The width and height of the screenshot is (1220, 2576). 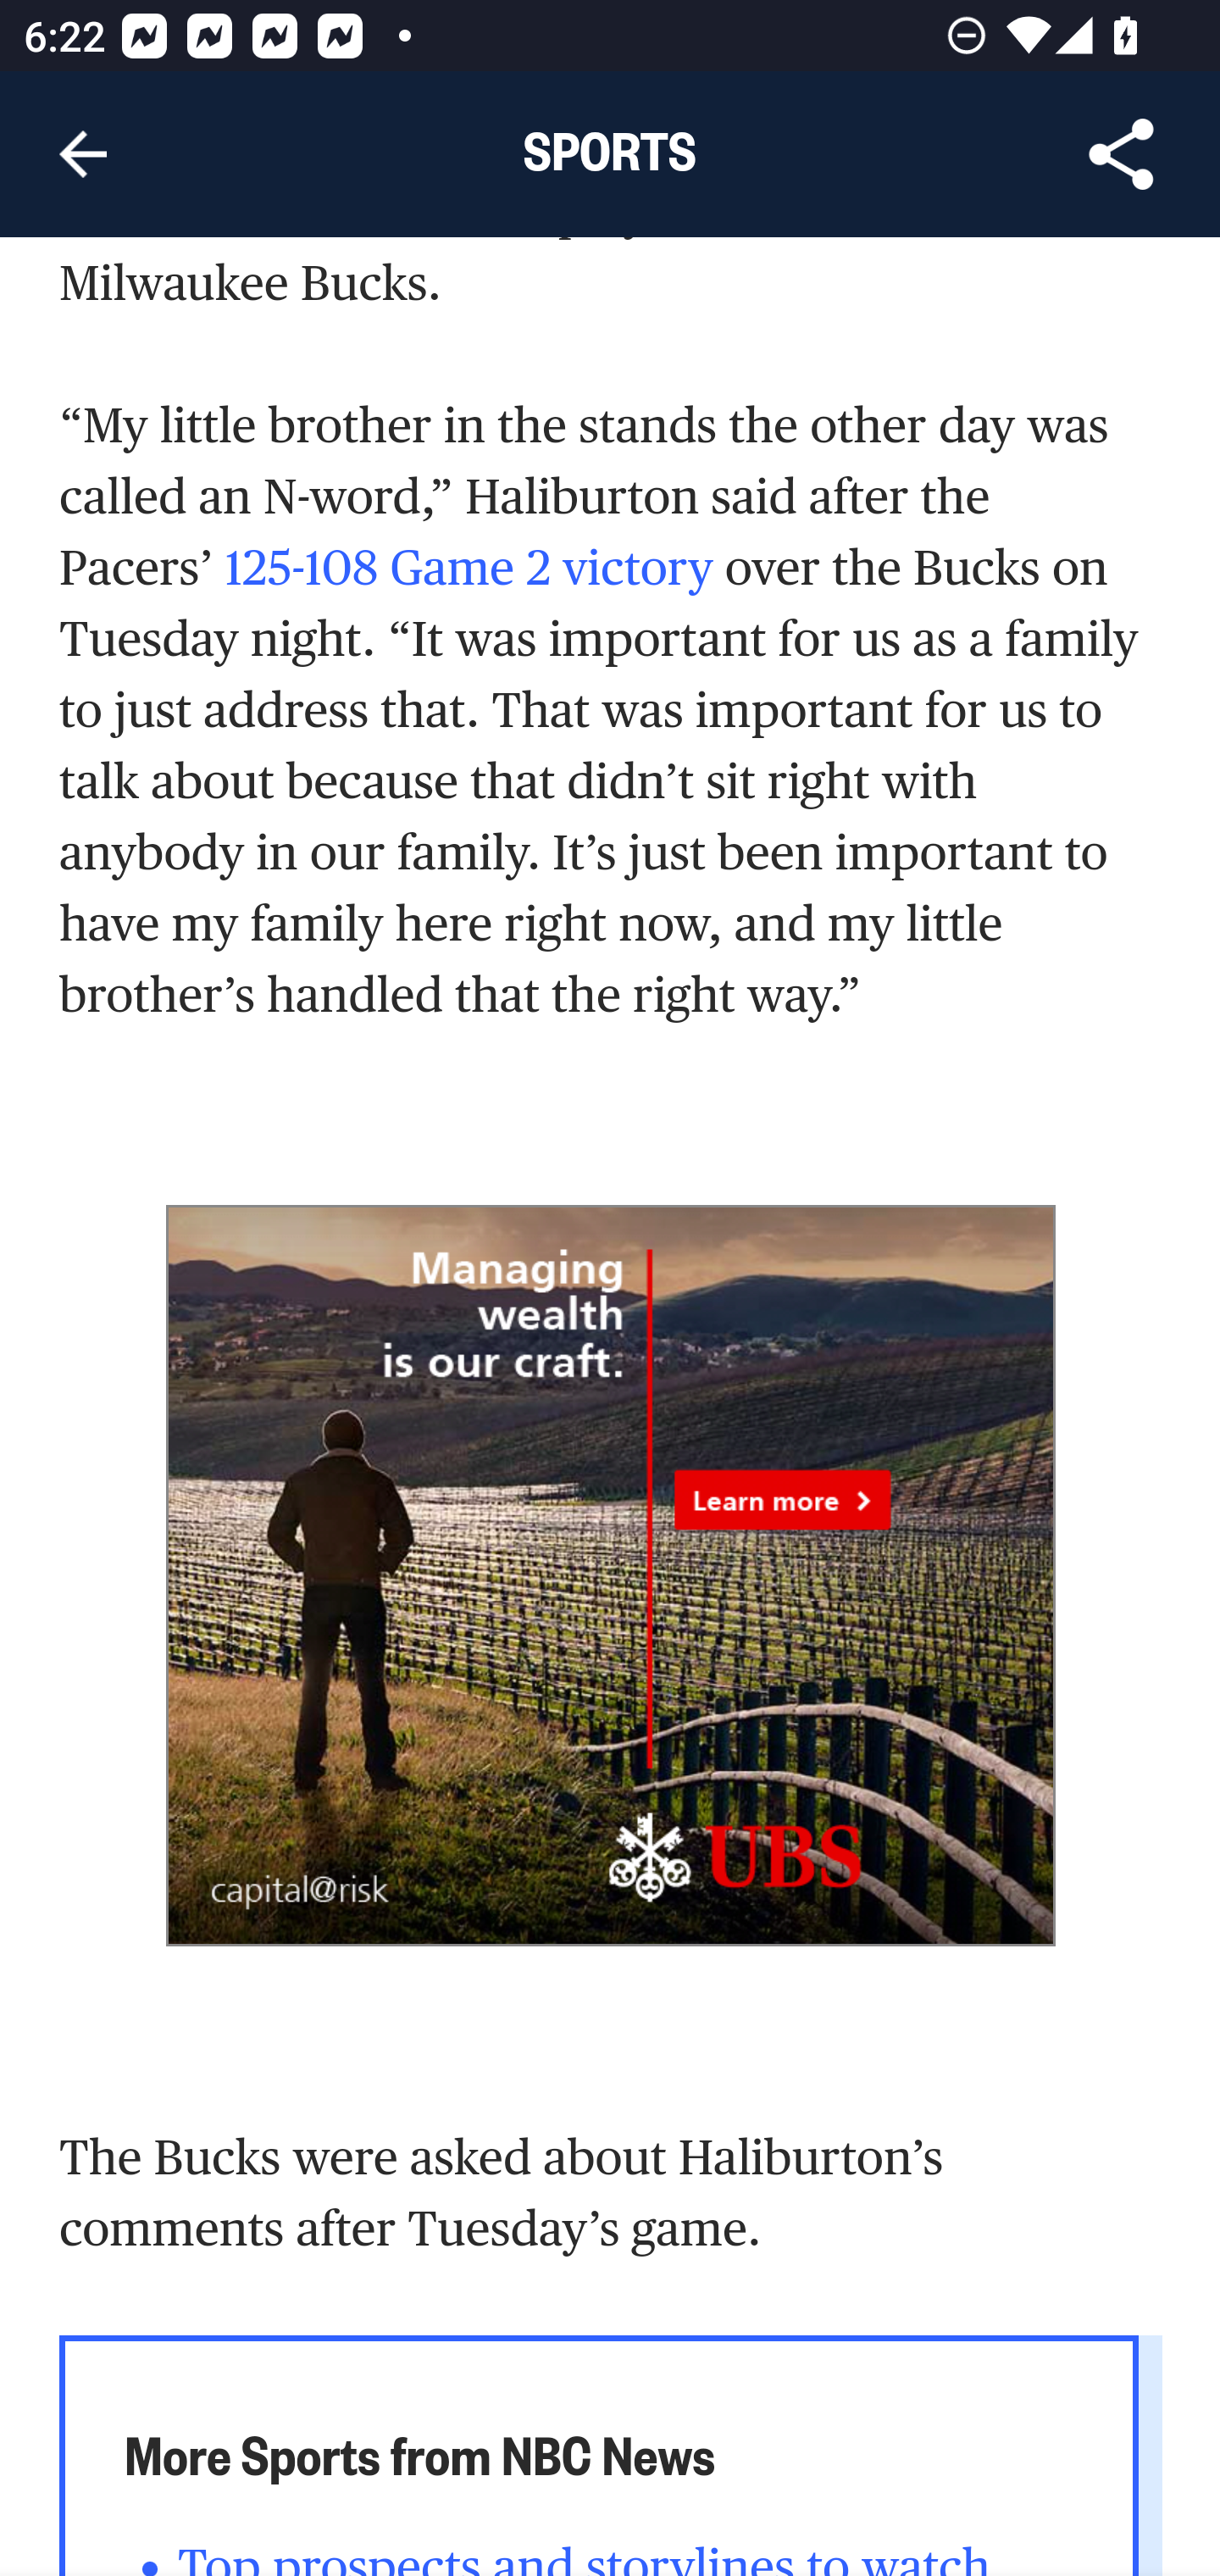 What do you see at coordinates (83, 154) in the screenshot?
I see `Navigate up` at bounding box center [83, 154].